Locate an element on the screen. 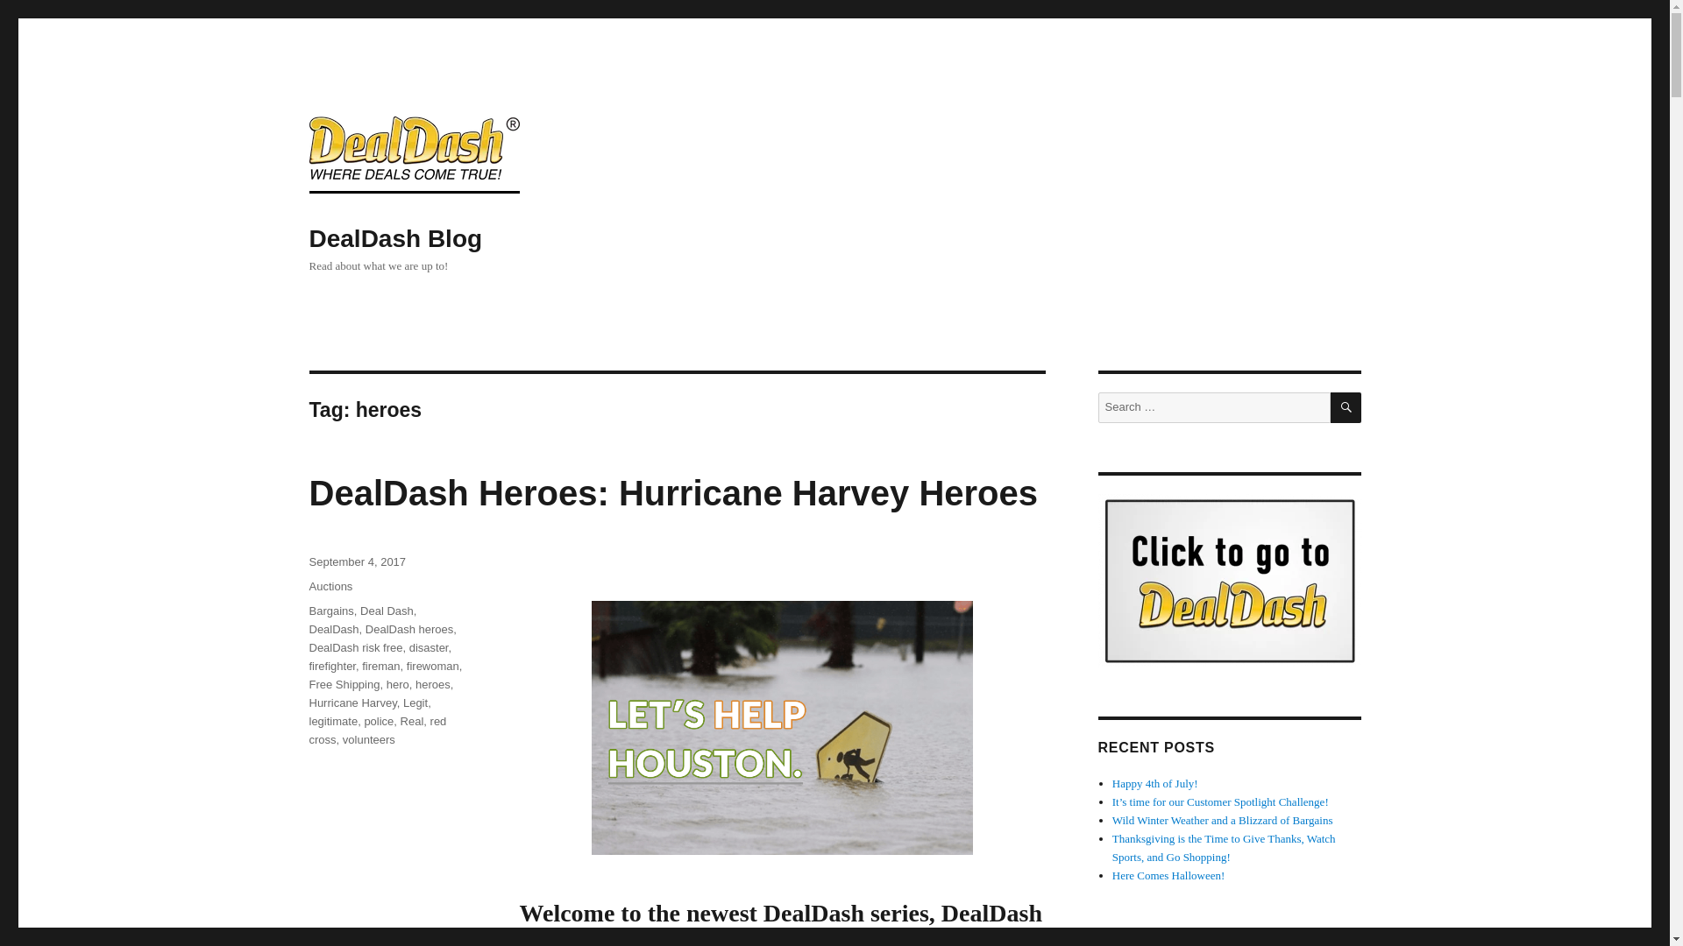  firewoman is located at coordinates (433, 666).